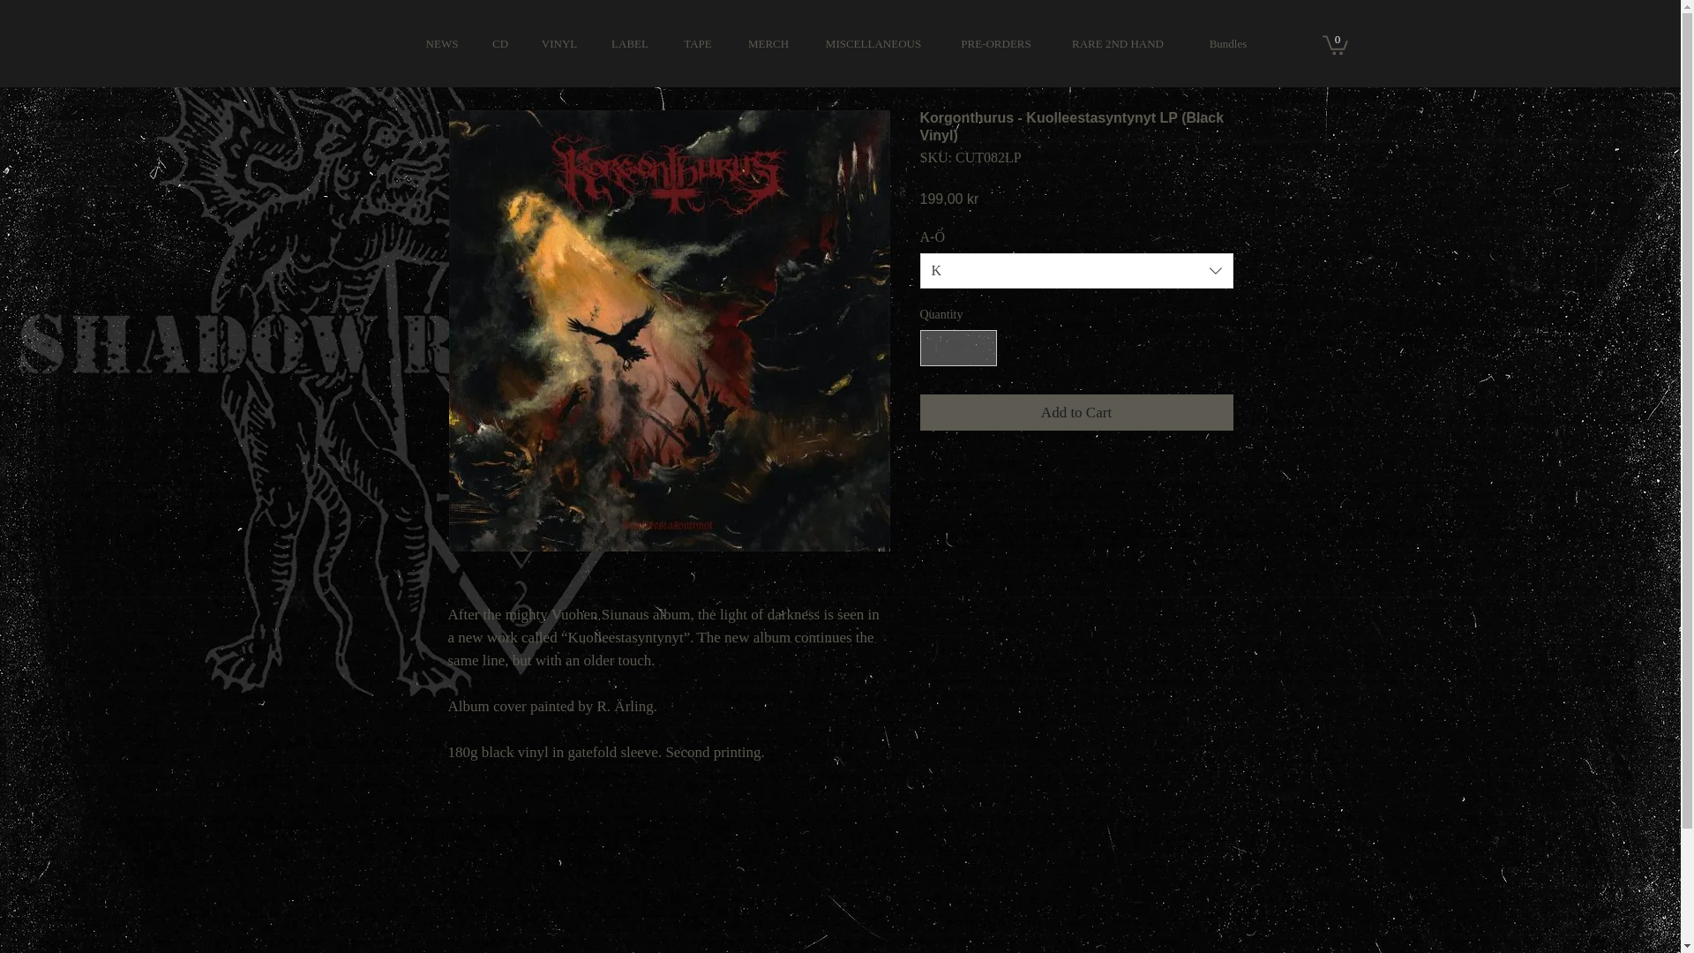  I want to click on VINYL, so click(558, 44).